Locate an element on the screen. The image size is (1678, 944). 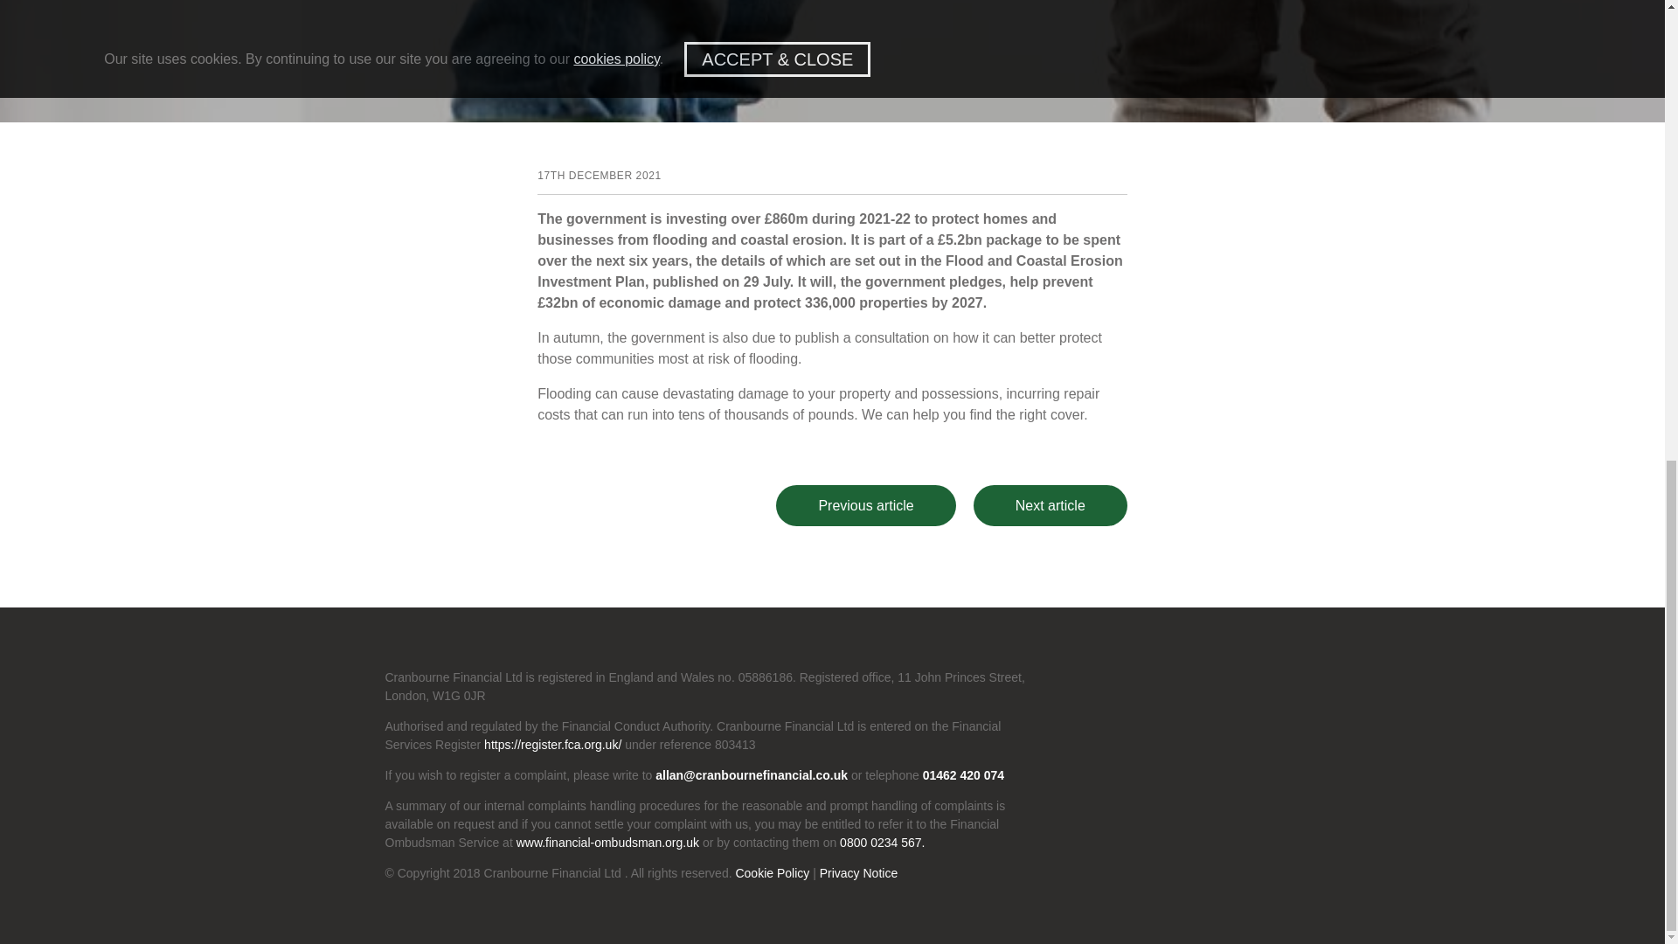
www.financial-ombudsman.org.uk is located at coordinates (608, 843).